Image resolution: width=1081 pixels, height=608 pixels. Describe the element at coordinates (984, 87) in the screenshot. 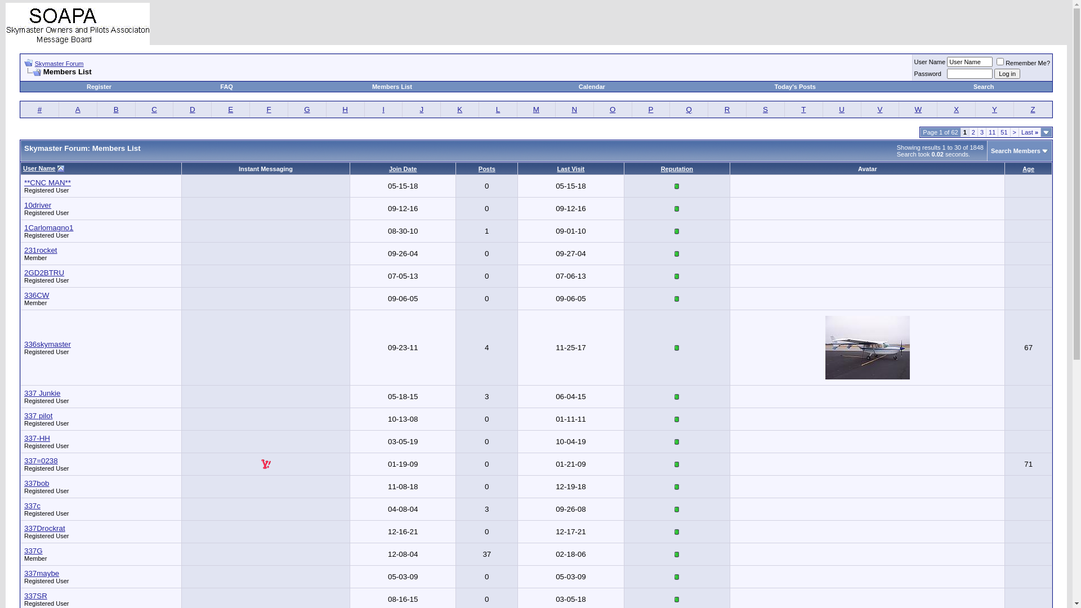

I see `Search` at that location.